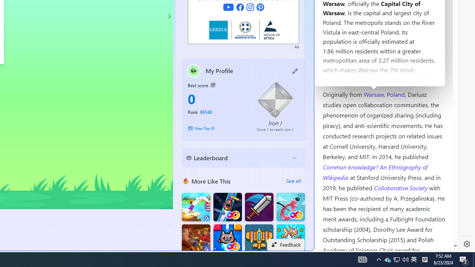  Describe the element at coordinates (259, 239) in the screenshot. I see `Atlantic Sky Hunter` at that location.